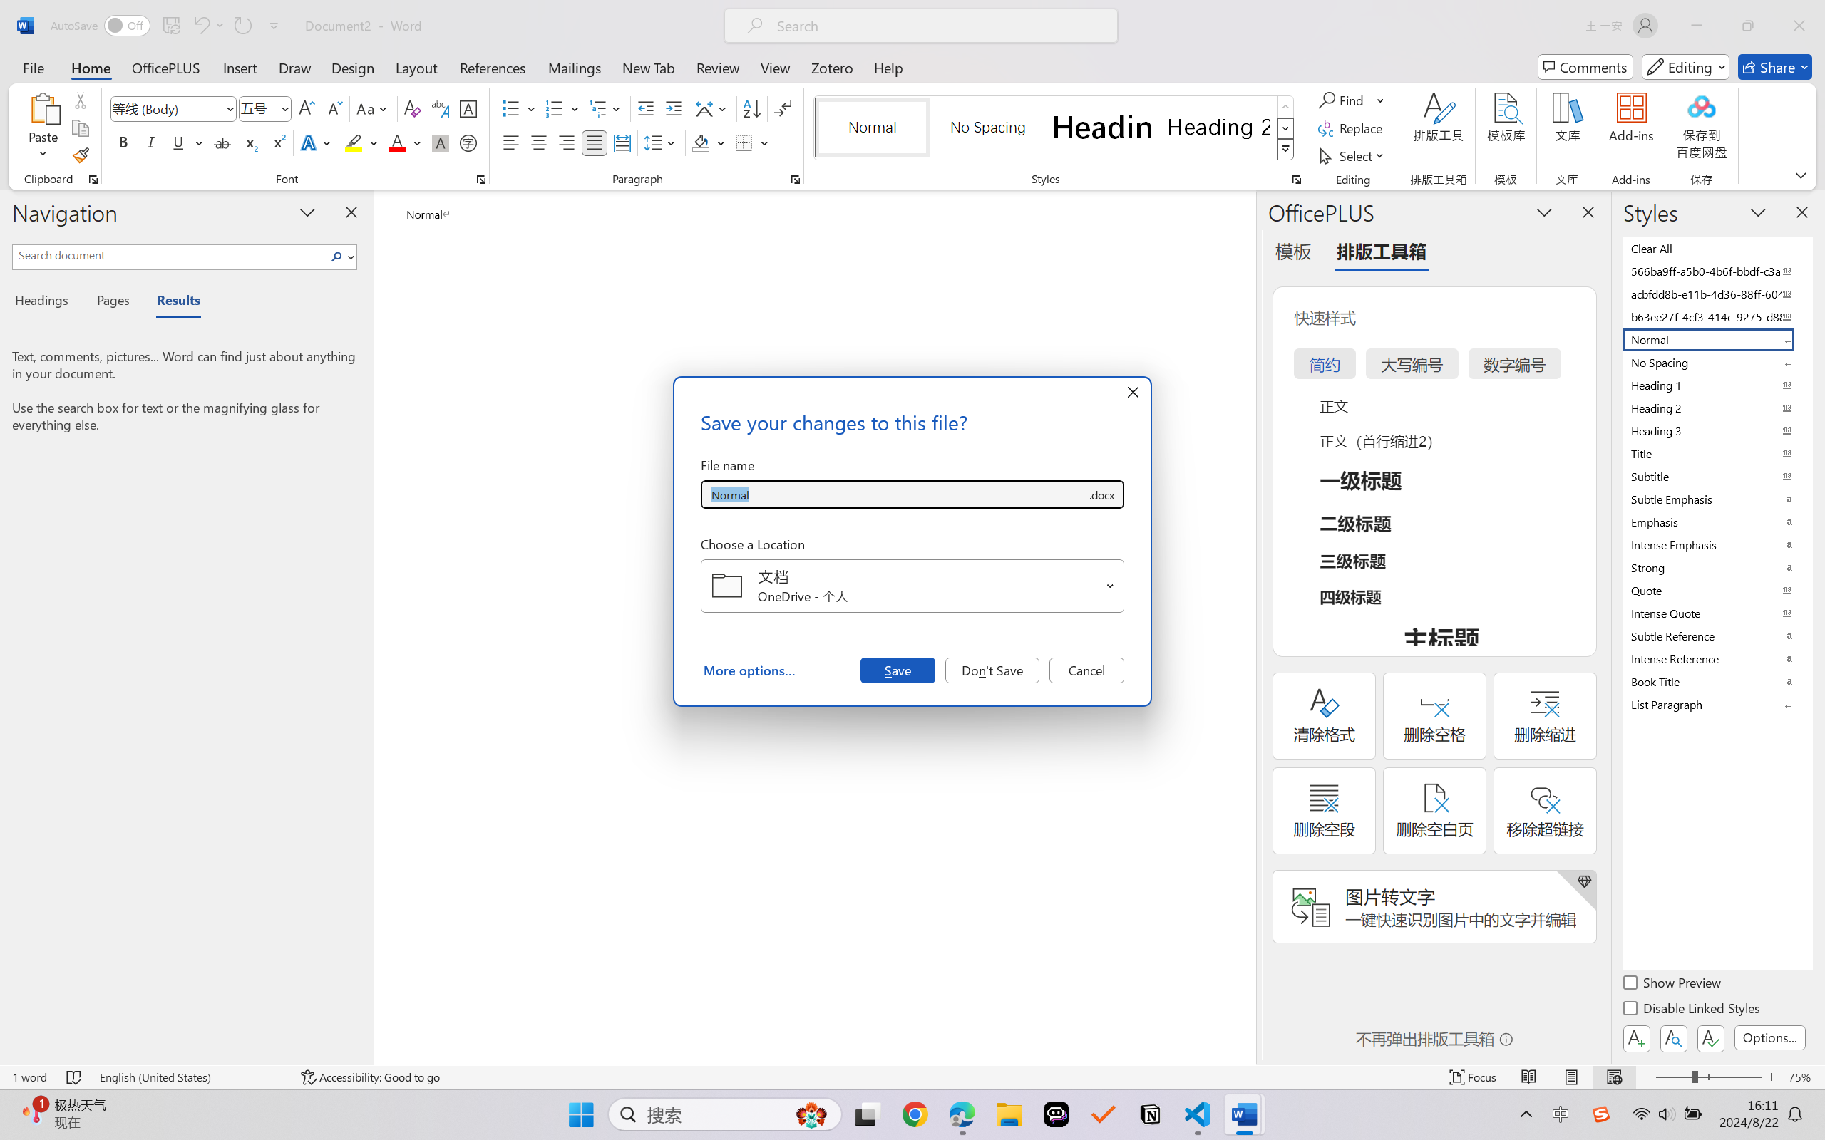  What do you see at coordinates (1474, 1077) in the screenshot?
I see `Focus ` at bounding box center [1474, 1077].